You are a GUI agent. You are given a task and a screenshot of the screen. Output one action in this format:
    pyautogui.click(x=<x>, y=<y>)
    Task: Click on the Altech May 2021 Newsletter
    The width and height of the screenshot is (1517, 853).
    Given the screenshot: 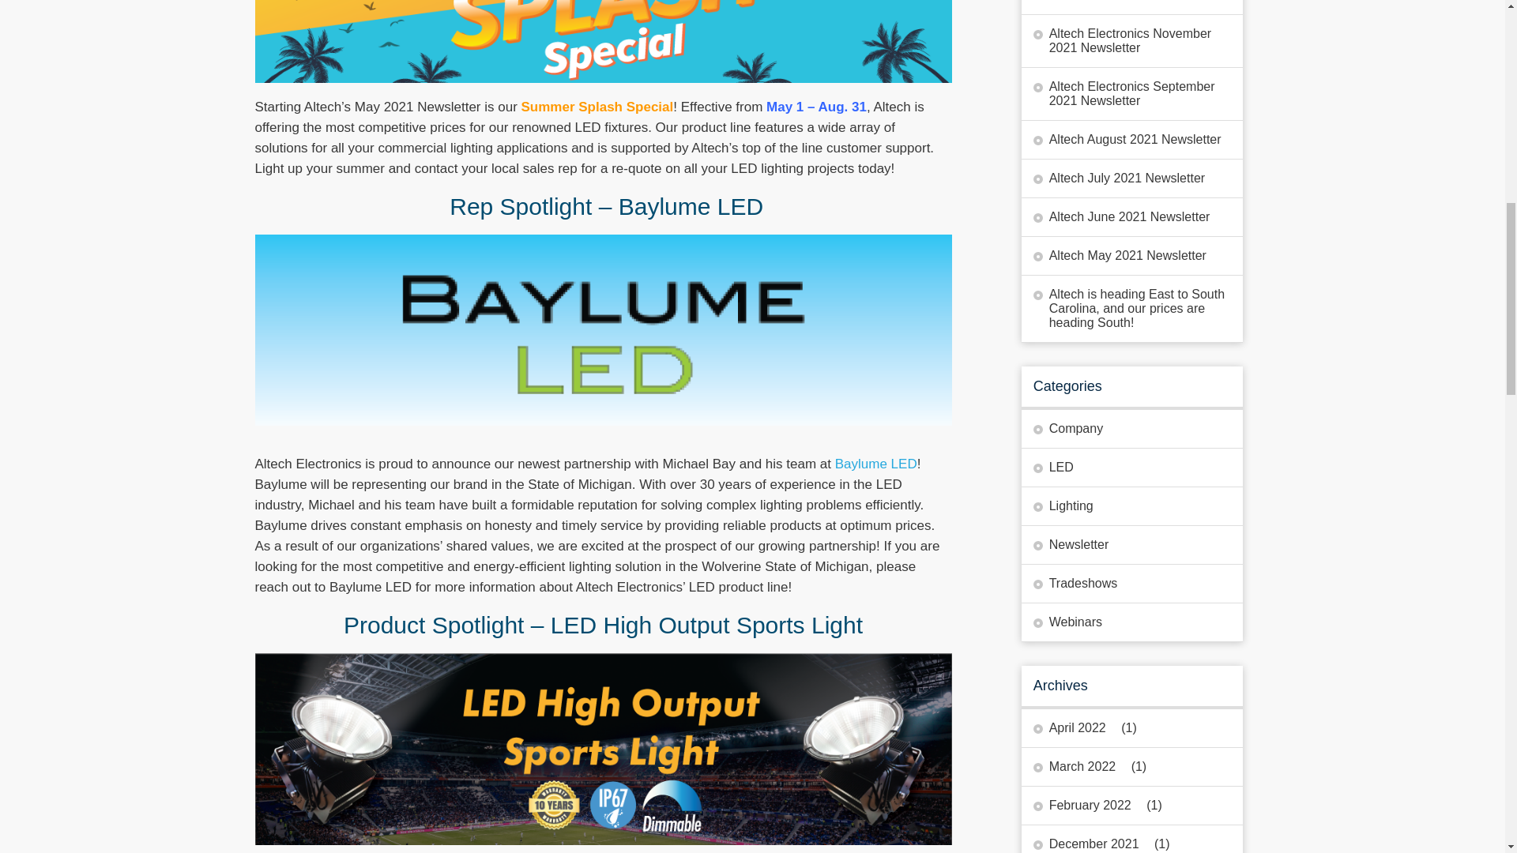 What is the action you would take?
    pyautogui.click(x=1119, y=256)
    